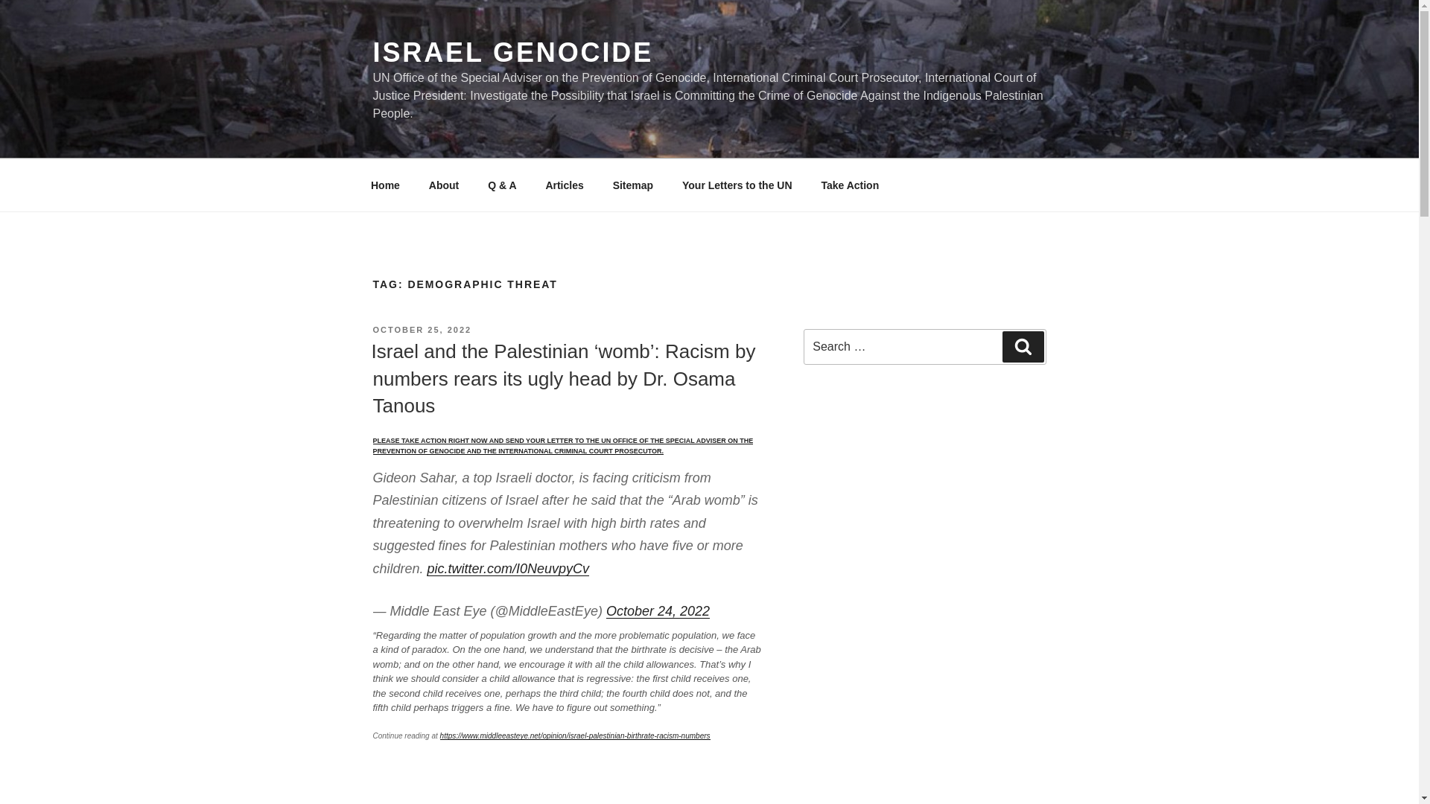  Describe the element at coordinates (444, 185) in the screenshot. I see `About` at that location.